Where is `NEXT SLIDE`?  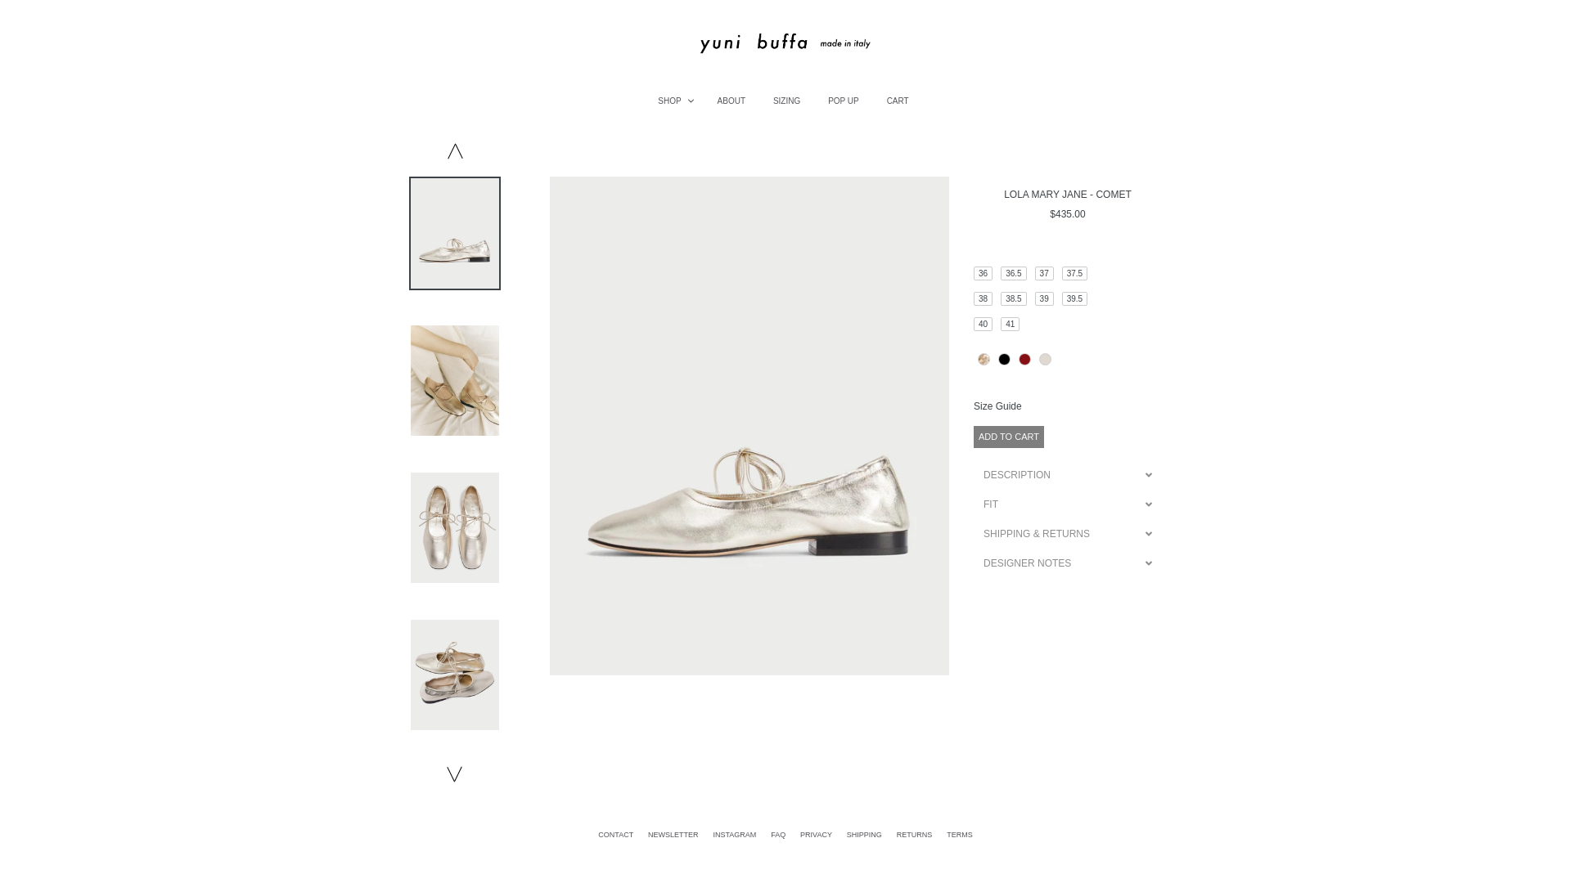
NEXT SLIDE is located at coordinates (455, 773).